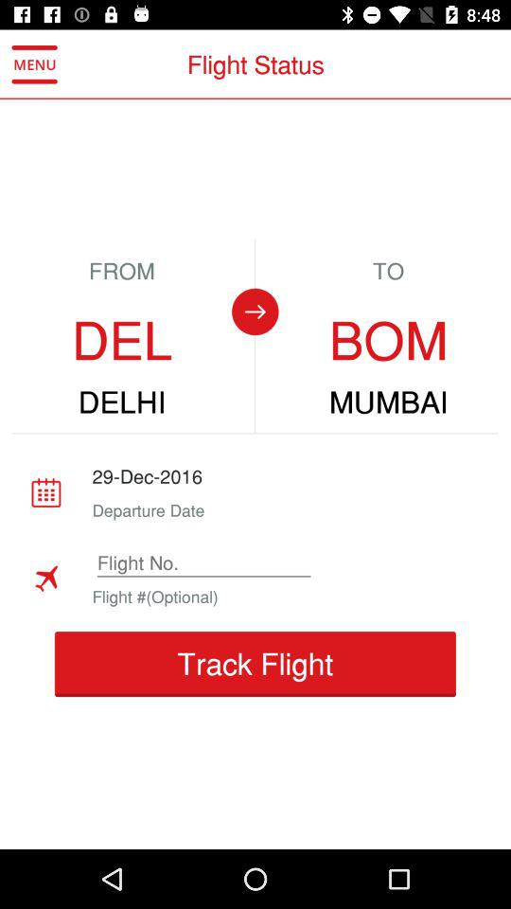 This screenshot has height=909, width=511. Describe the element at coordinates (203, 562) in the screenshot. I see `launch the item above the flight #(optional) icon` at that location.